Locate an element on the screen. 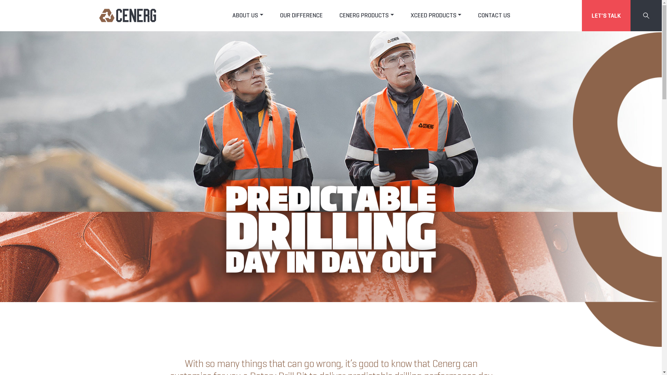 The image size is (667, 375). ABOUT US is located at coordinates (248, 15).